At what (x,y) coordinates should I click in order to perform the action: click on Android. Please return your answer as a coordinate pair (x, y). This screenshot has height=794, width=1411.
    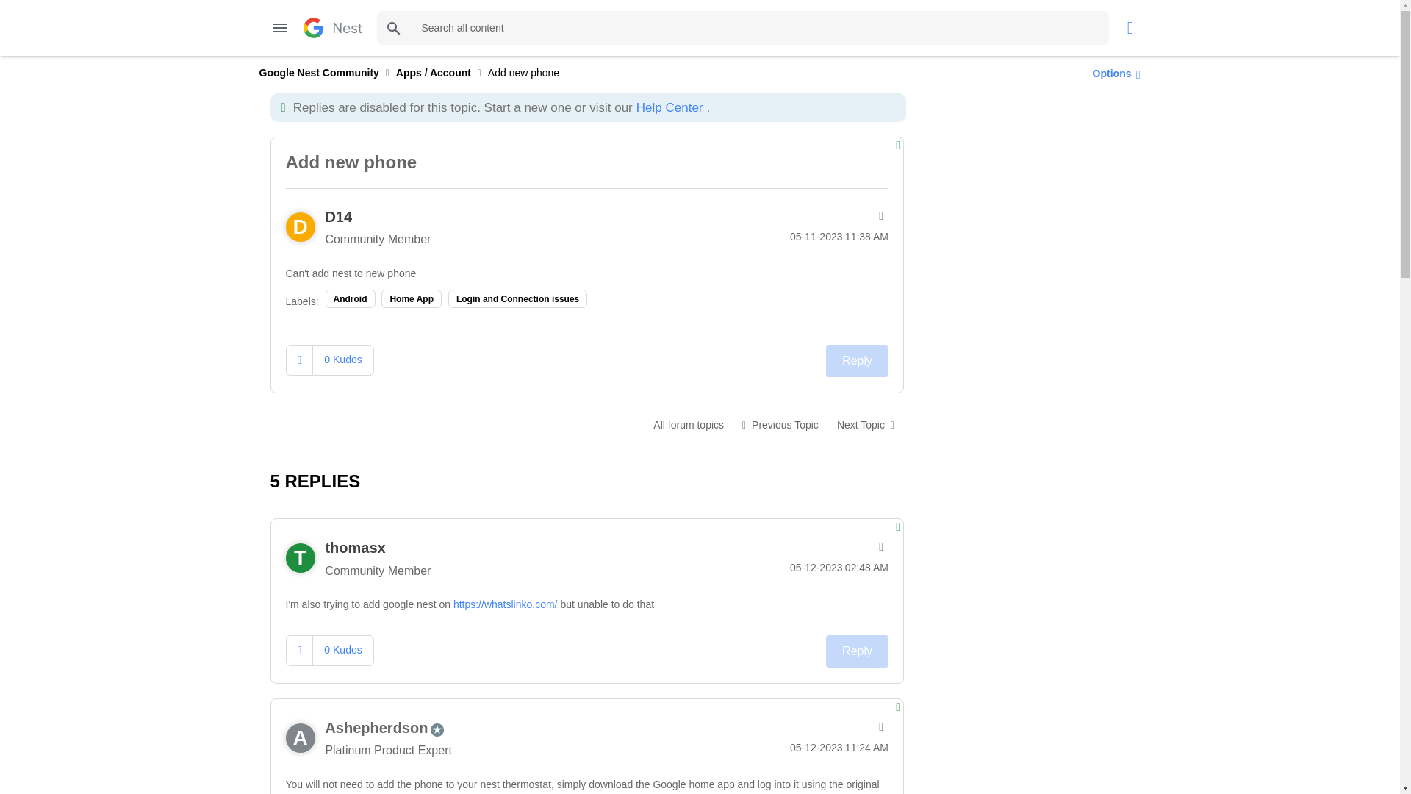
    Looking at the image, I should click on (350, 298).